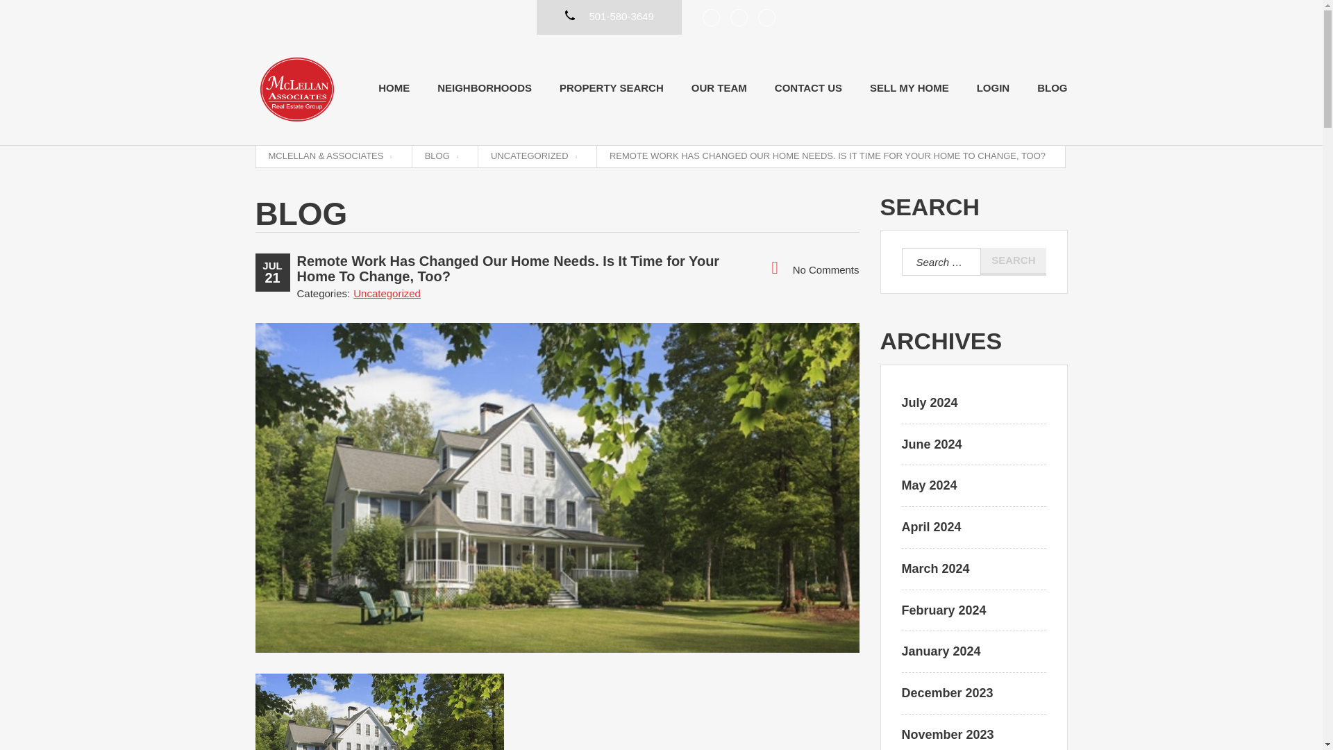 The width and height of the screenshot is (1333, 750). Describe the element at coordinates (994, 87) in the screenshot. I see `LOGIN` at that location.